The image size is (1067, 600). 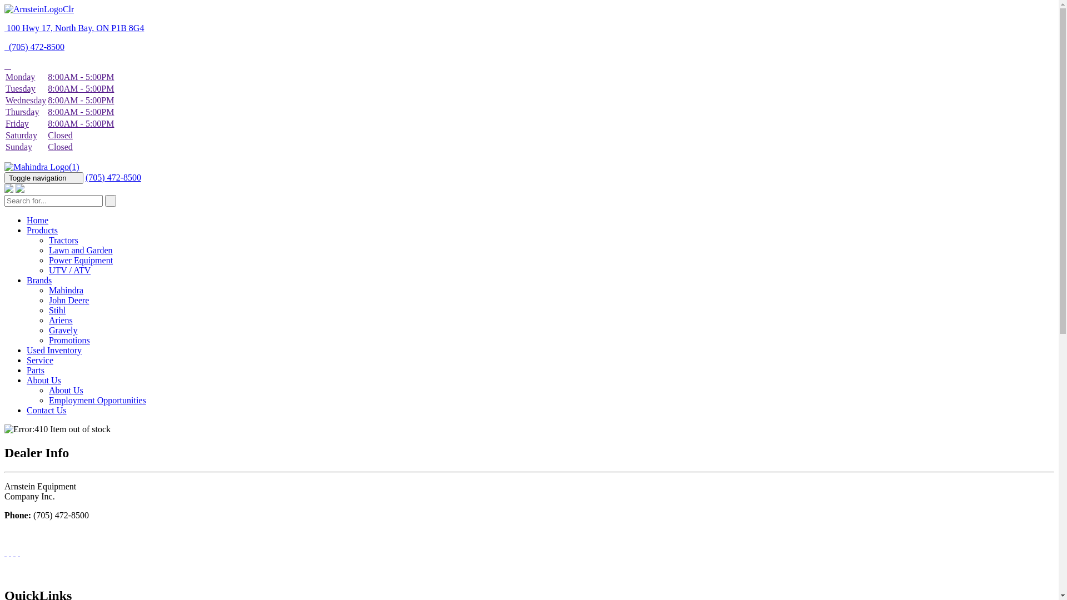 I want to click on Thursday, so click(x=22, y=112).